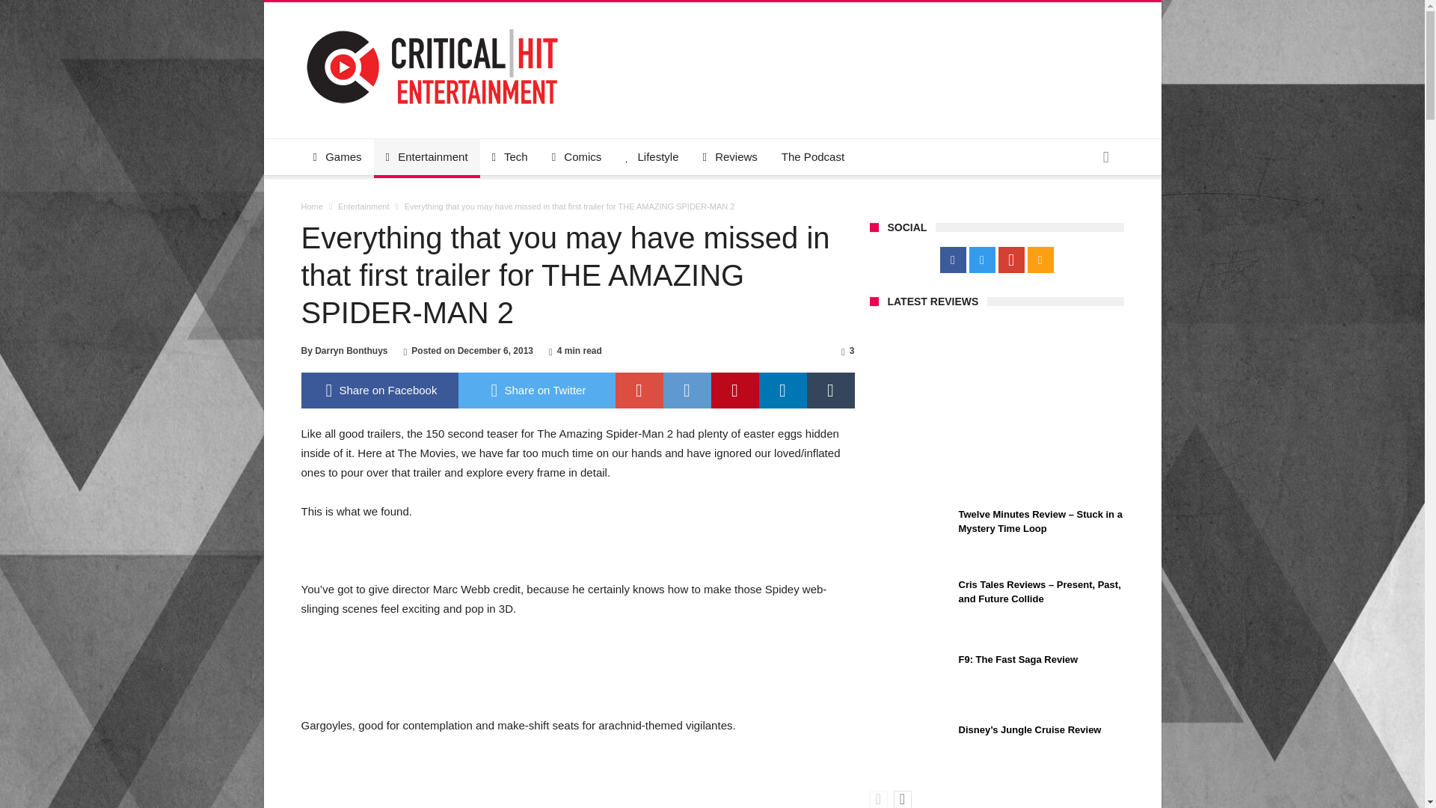 This screenshot has height=808, width=1436. Describe the element at coordinates (734, 391) in the screenshot. I see `pinterest` at that location.